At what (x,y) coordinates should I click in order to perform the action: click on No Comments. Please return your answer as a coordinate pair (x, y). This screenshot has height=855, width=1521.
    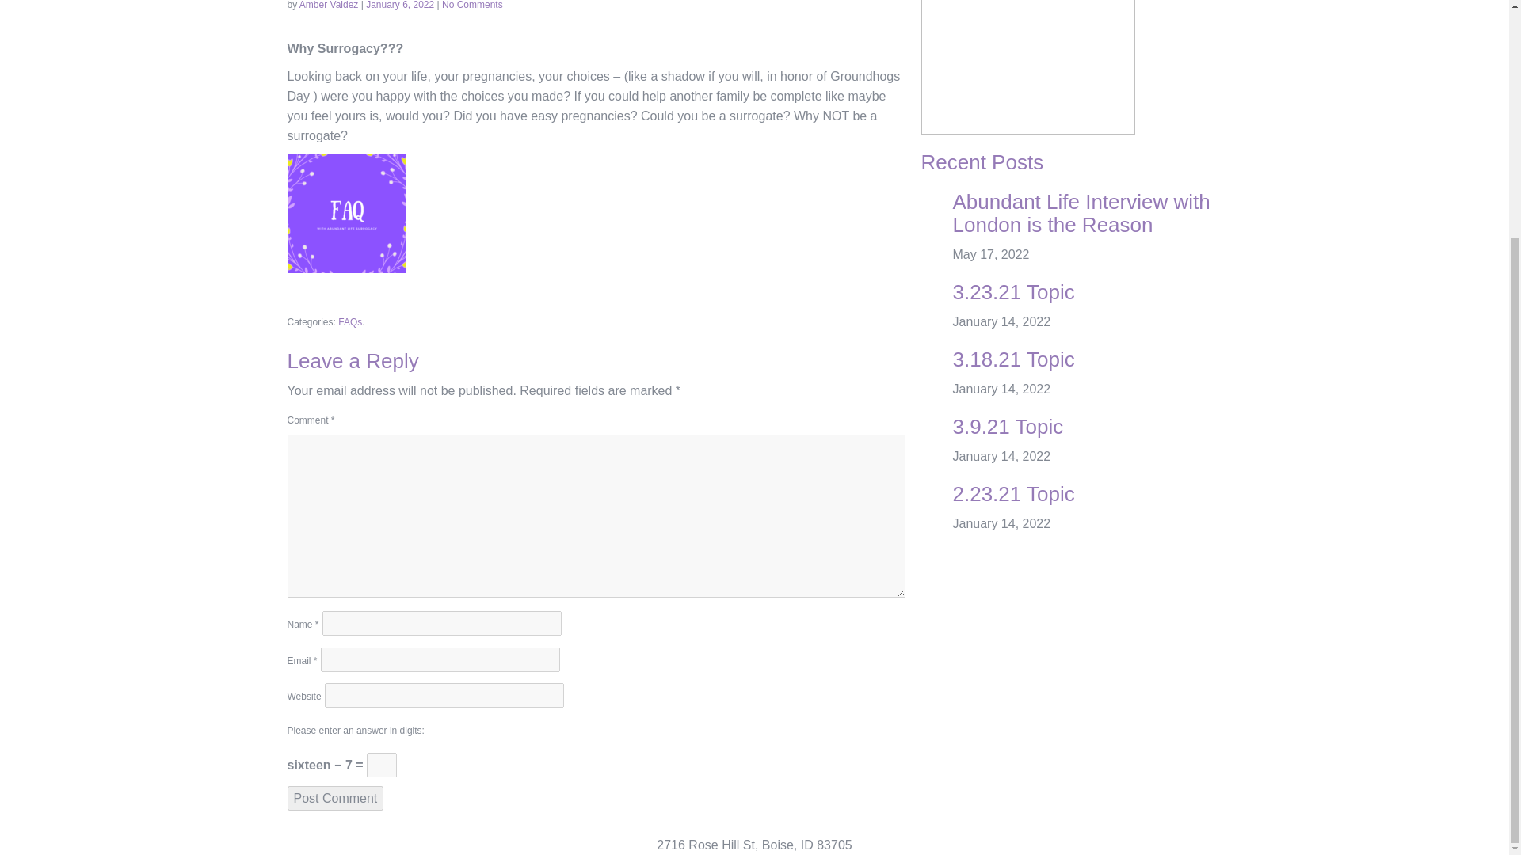
    Looking at the image, I should click on (472, 5).